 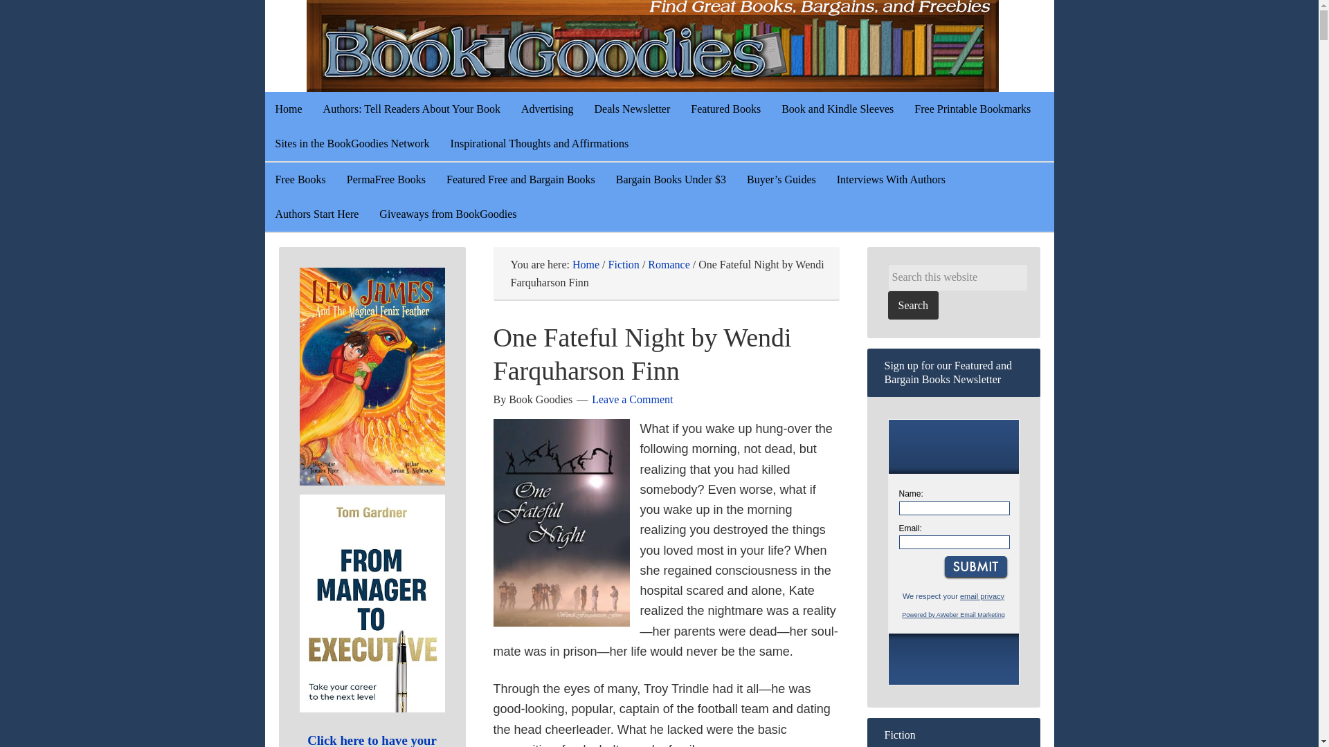 I want to click on Home, so click(x=288, y=109).